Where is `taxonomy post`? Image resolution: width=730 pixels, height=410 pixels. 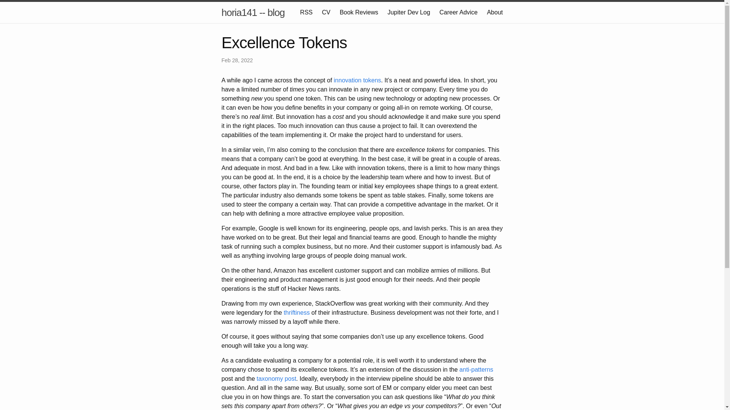 taxonomy post is located at coordinates (276, 378).